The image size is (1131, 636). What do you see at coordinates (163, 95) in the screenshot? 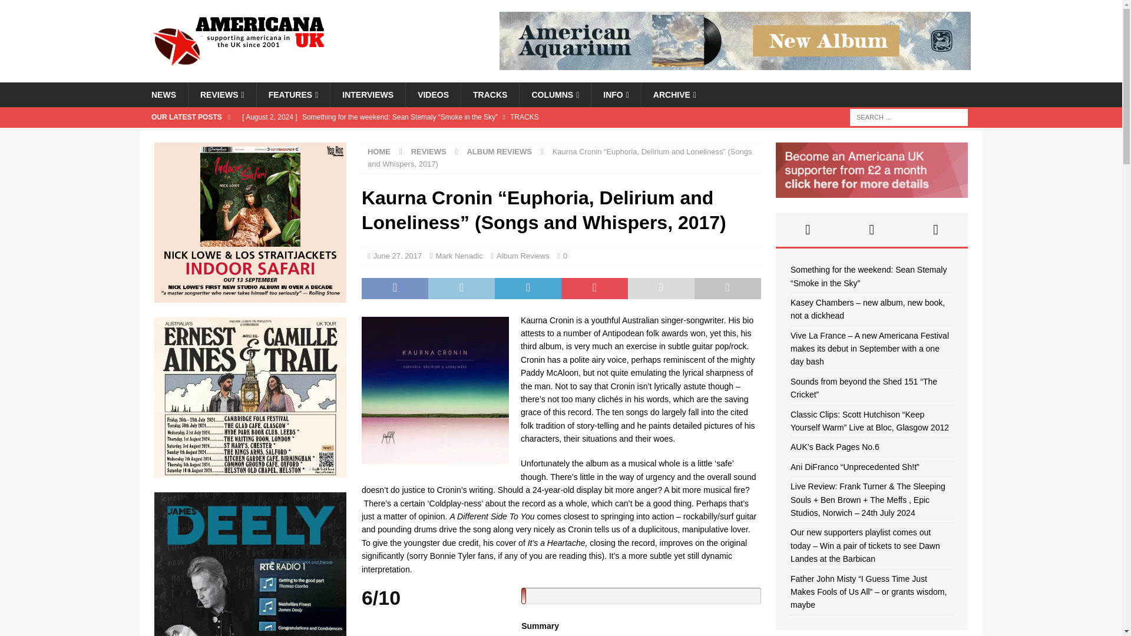
I see `NEWS` at bounding box center [163, 95].